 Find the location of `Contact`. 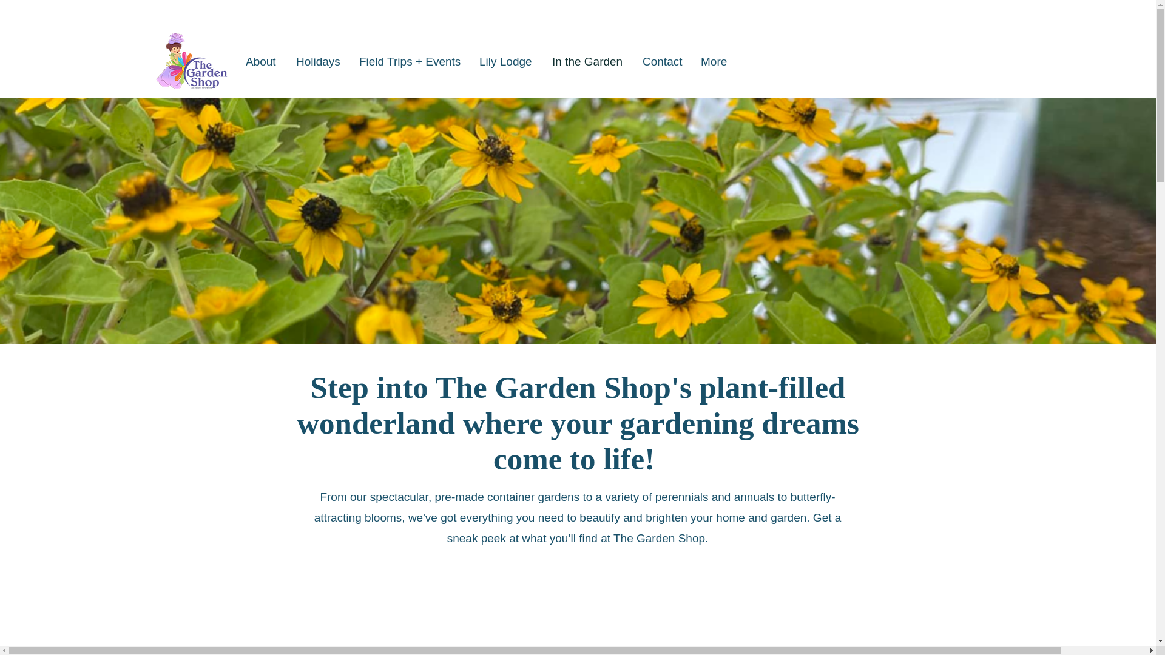

Contact is located at coordinates (663, 62).